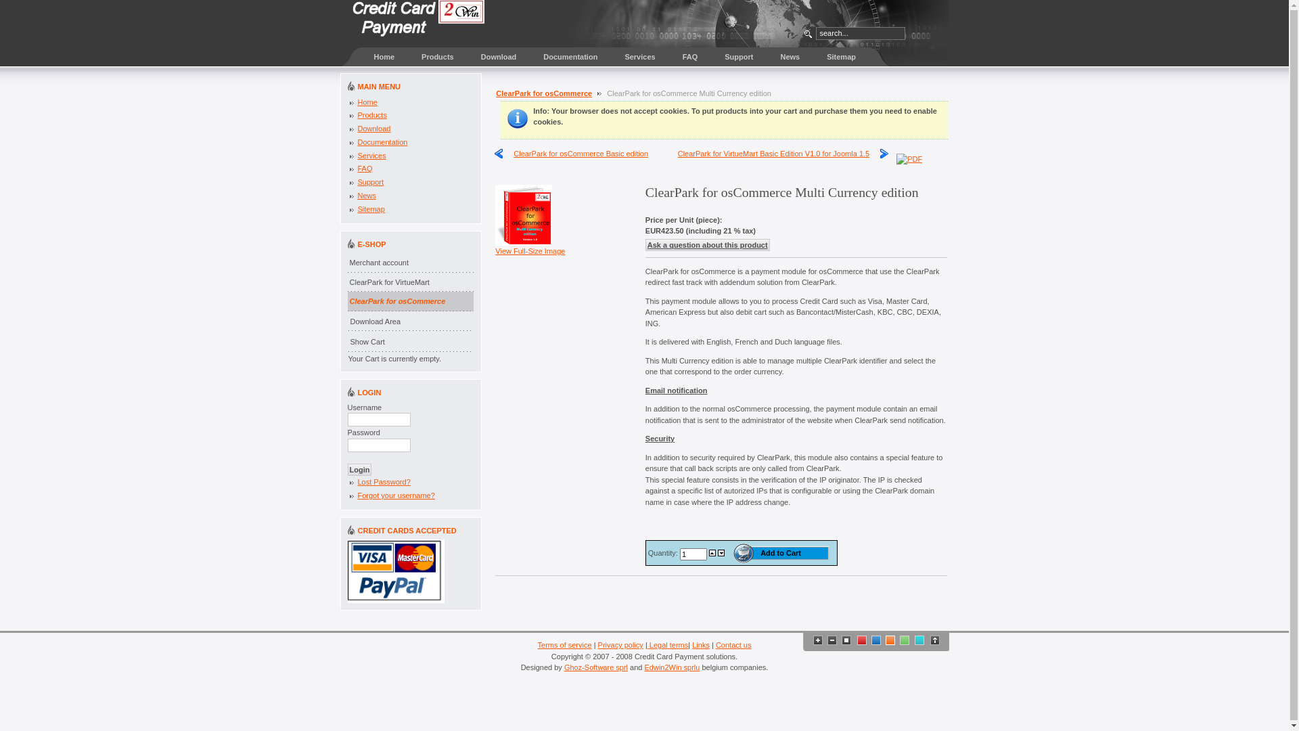  What do you see at coordinates (396, 495) in the screenshot?
I see `Forgot your username?` at bounding box center [396, 495].